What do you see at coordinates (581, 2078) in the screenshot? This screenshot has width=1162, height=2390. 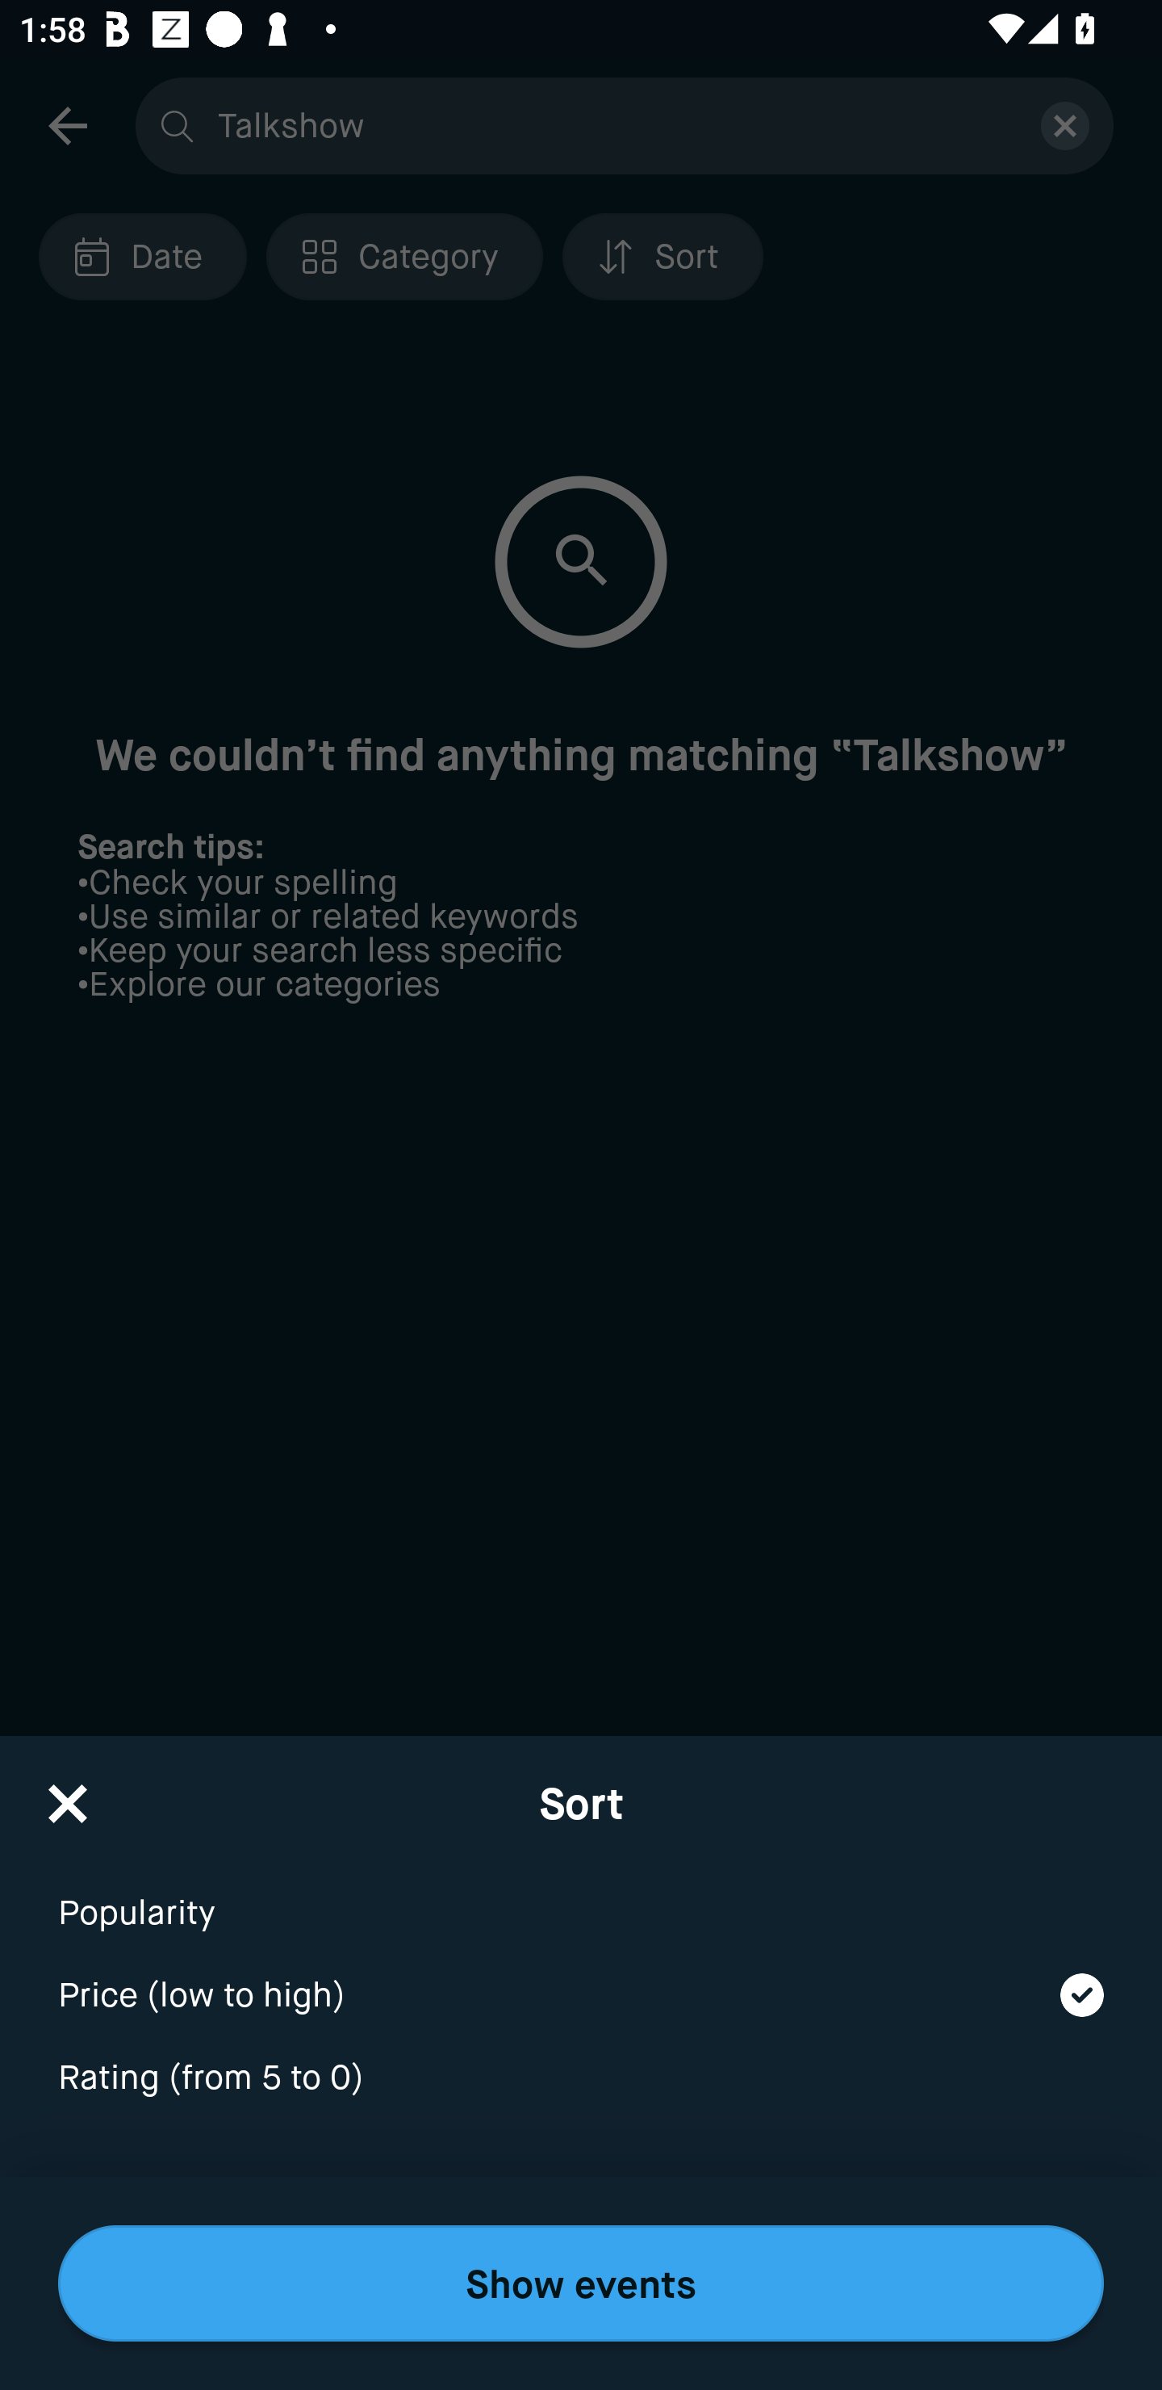 I see `Rating (from 5 to 0)` at bounding box center [581, 2078].